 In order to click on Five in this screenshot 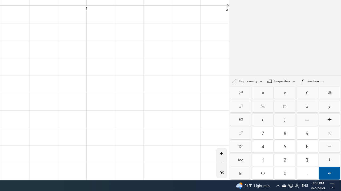, I will do `click(285, 146)`.